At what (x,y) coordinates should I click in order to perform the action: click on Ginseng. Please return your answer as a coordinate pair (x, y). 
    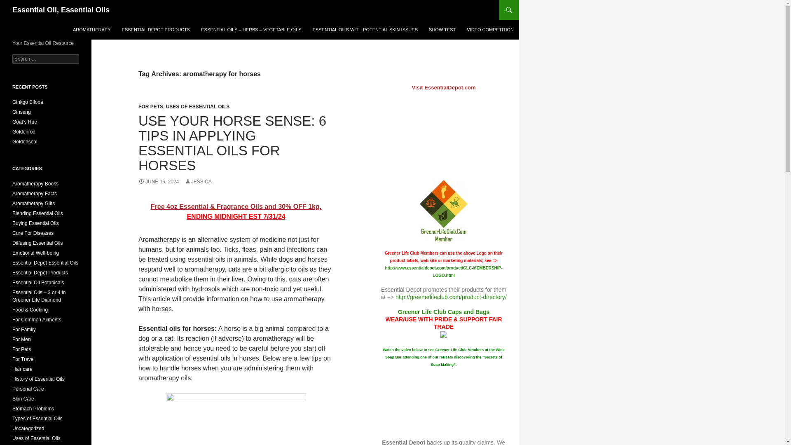
    Looking at the image, I should click on (21, 112).